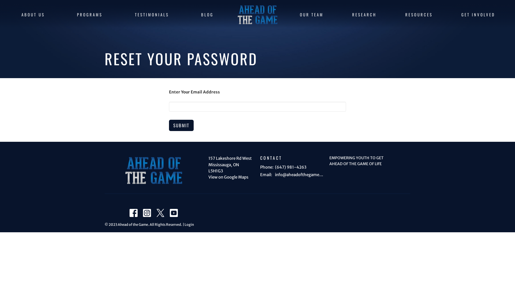  I want to click on info@aheadofthegame.ca, so click(299, 175).